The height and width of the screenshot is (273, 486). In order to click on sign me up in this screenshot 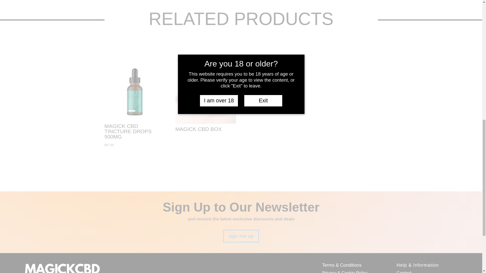, I will do `click(241, 236)`.